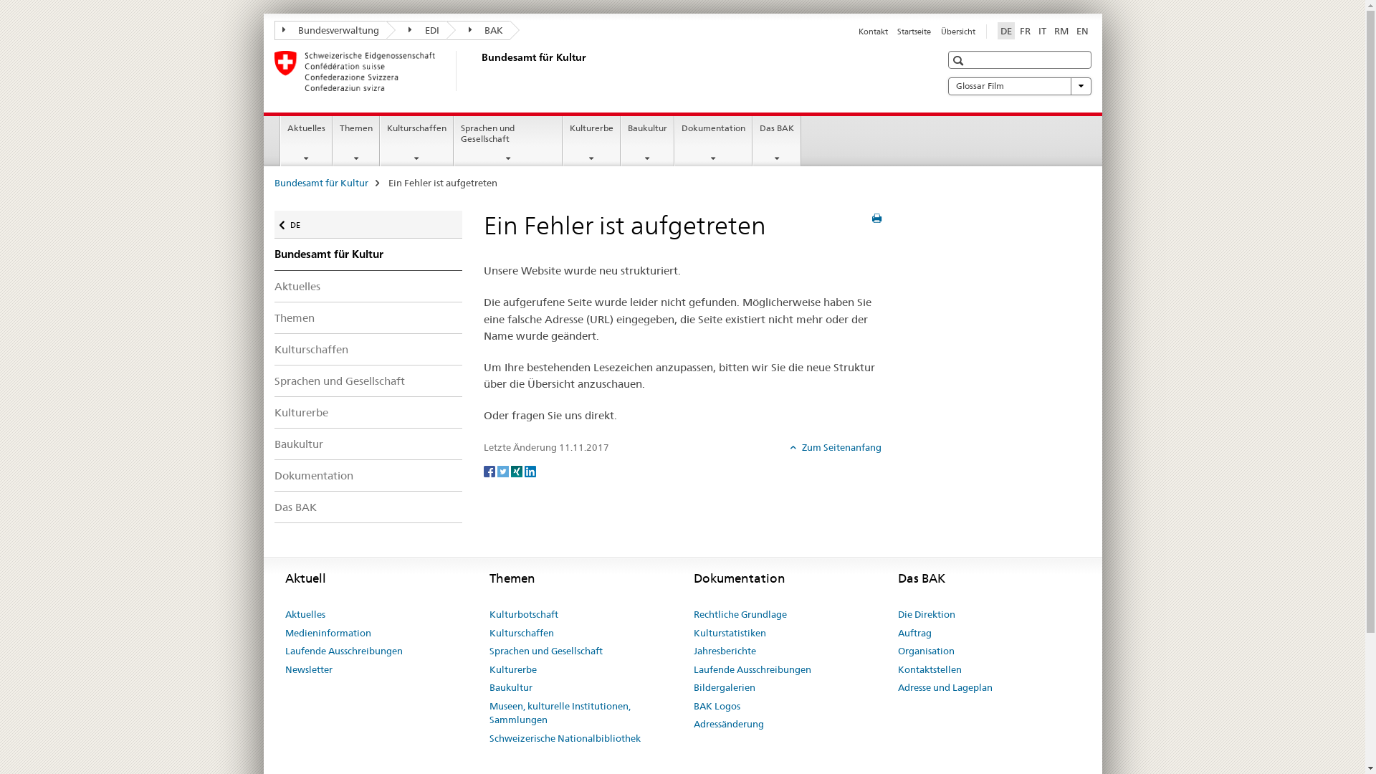  I want to click on EN, so click(1082, 31).